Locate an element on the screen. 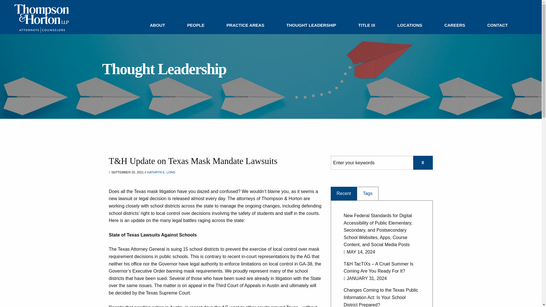 This screenshot has width=546, height=307. ABOUT is located at coordinates (158, 25).